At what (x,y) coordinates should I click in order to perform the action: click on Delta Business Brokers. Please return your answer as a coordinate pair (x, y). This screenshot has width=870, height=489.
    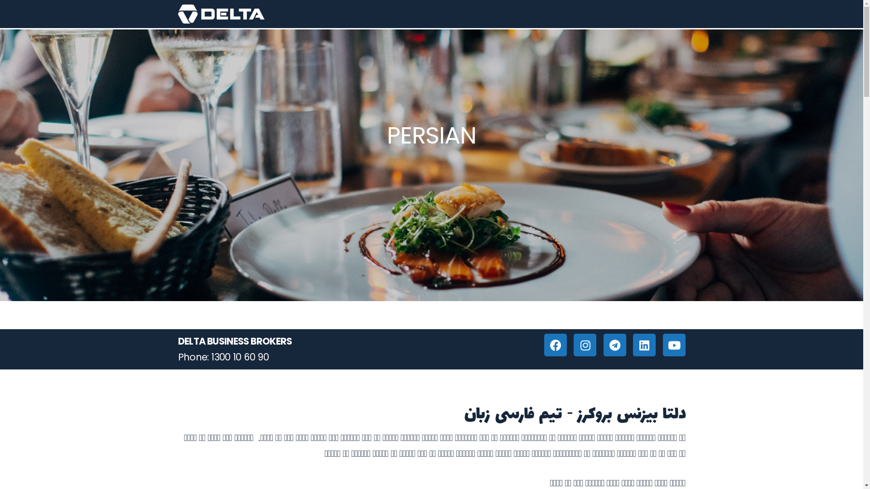
    Looking at the image, I should click on (221, 14).